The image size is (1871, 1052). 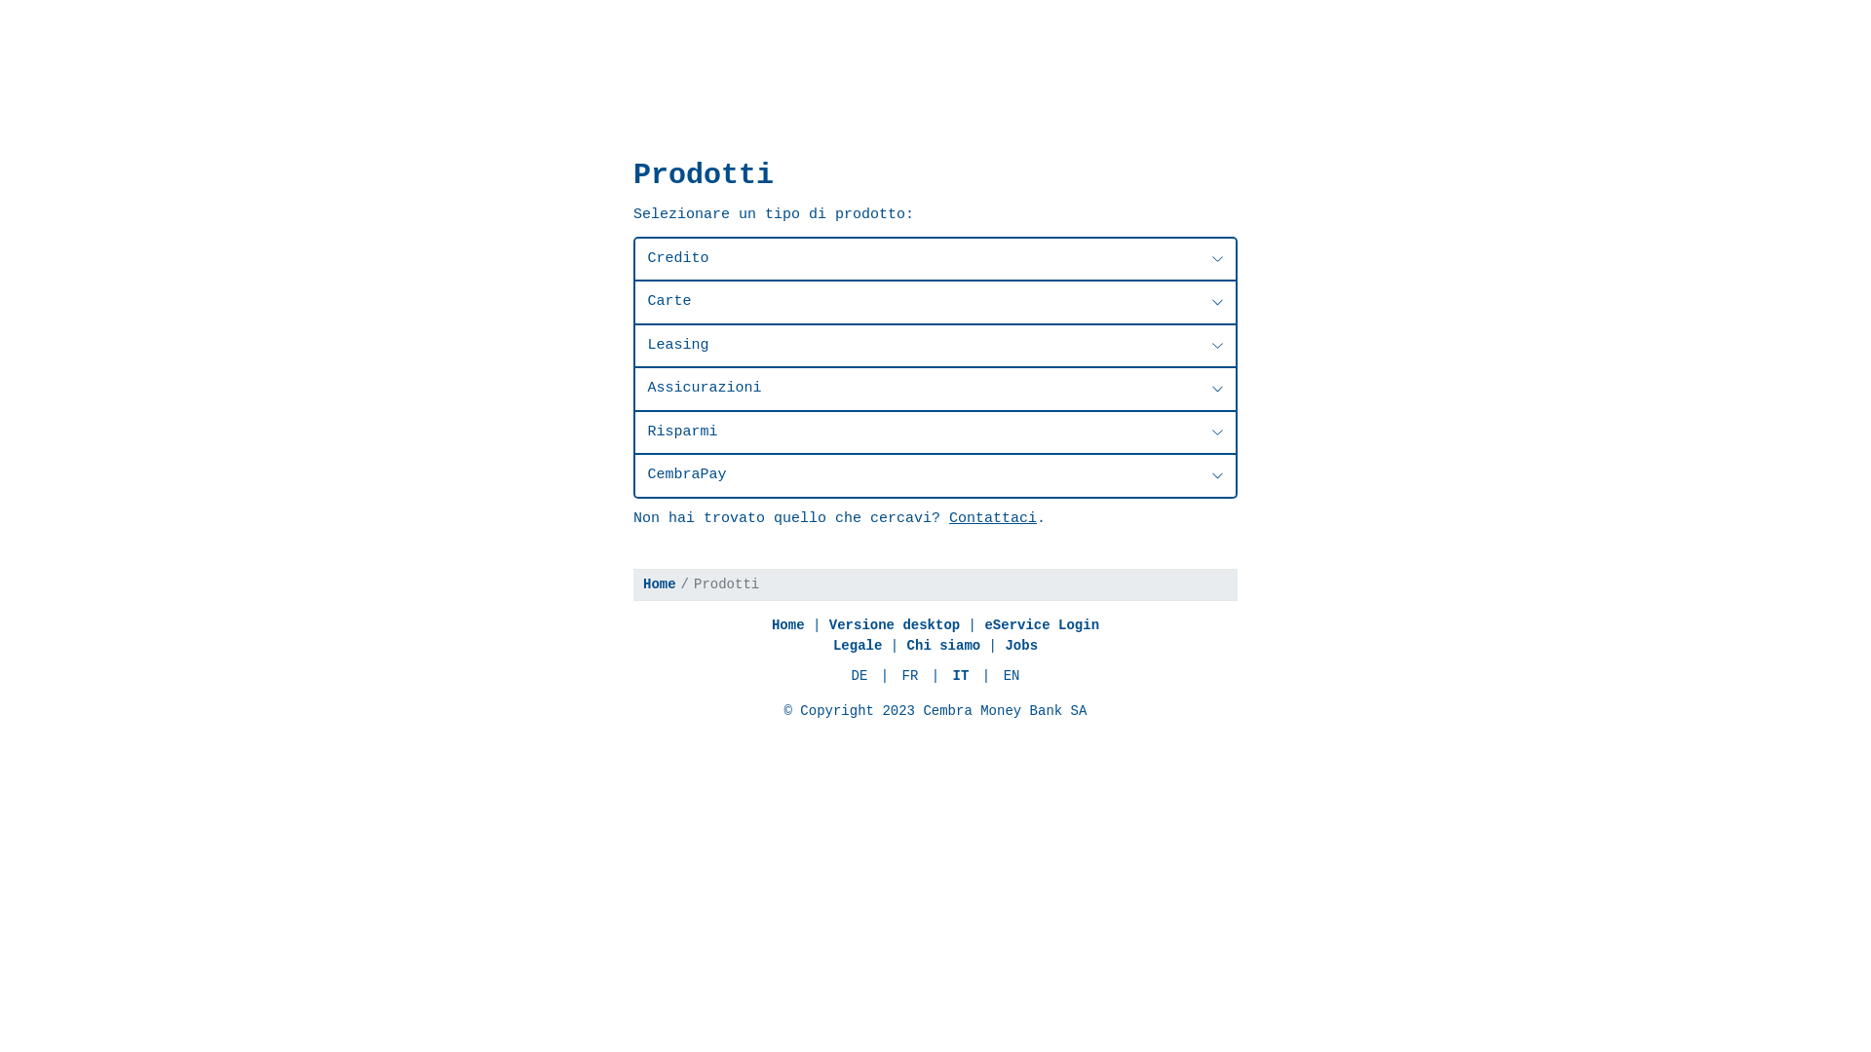 I want to click on Carte, so click(x=935, y=302).